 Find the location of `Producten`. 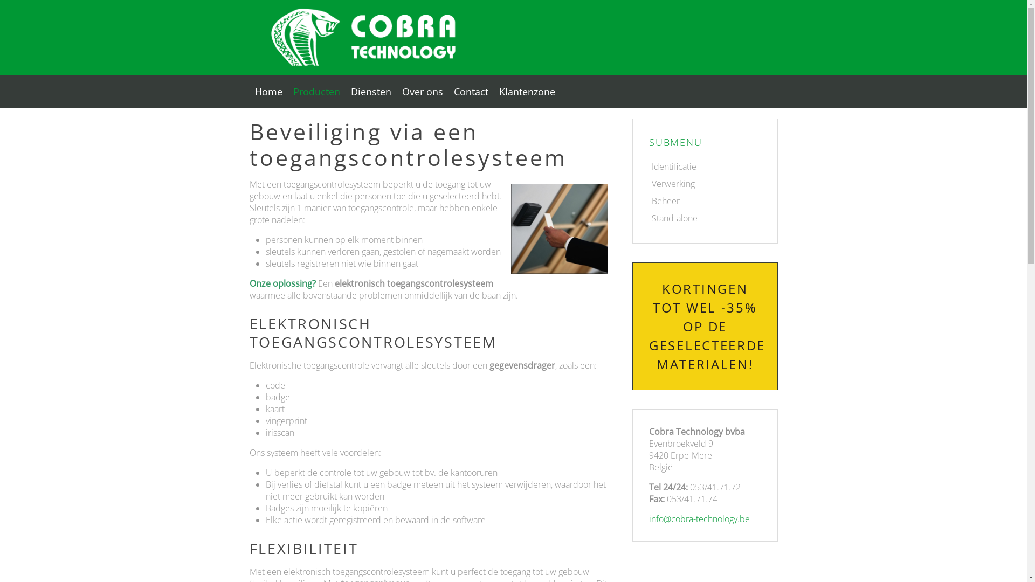

Producten is located at coordinates (317, 92).